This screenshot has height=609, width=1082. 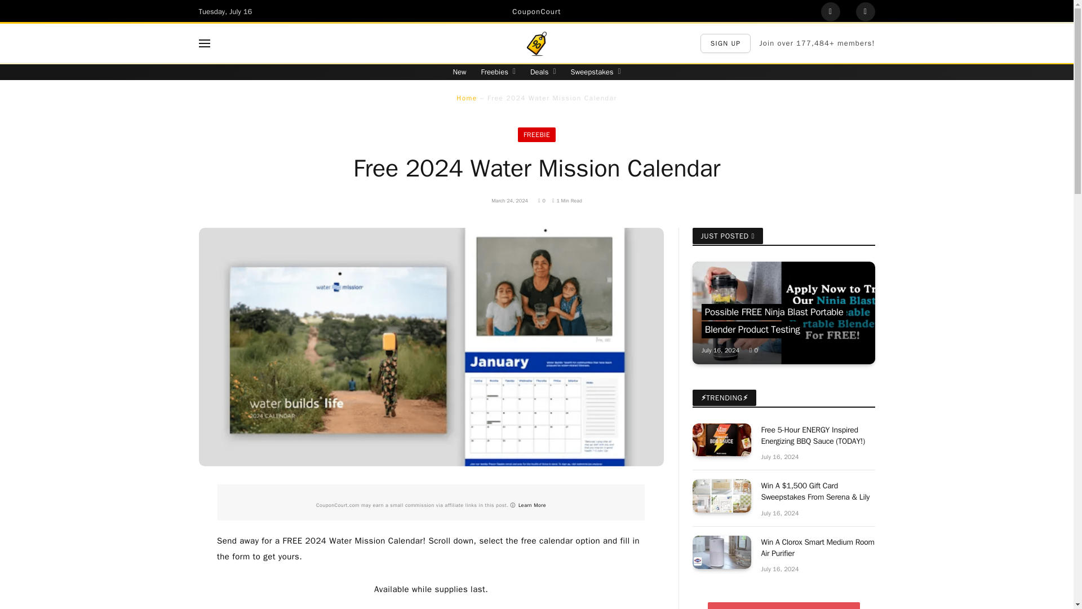 I want to click on Click to go to direct link., so click(x=830, y=11).